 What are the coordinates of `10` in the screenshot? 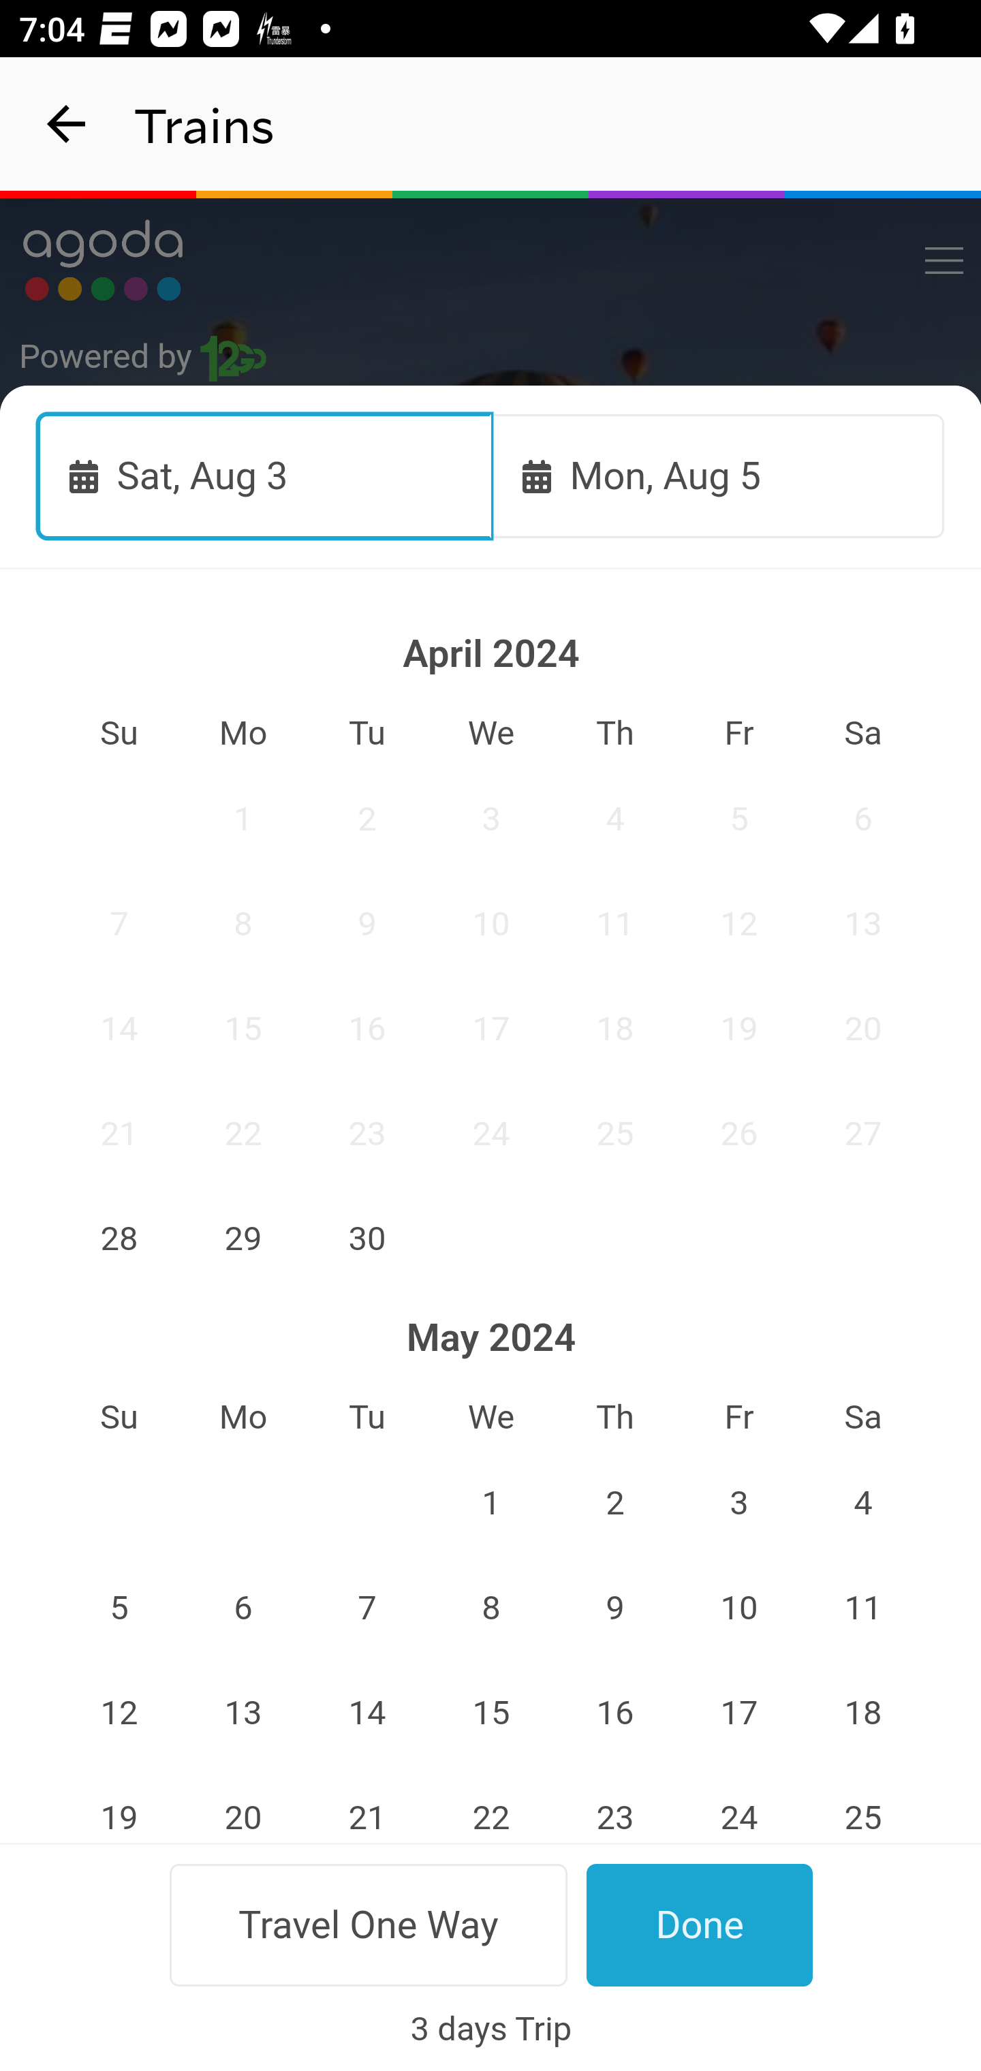 It's located at (738, 1609).